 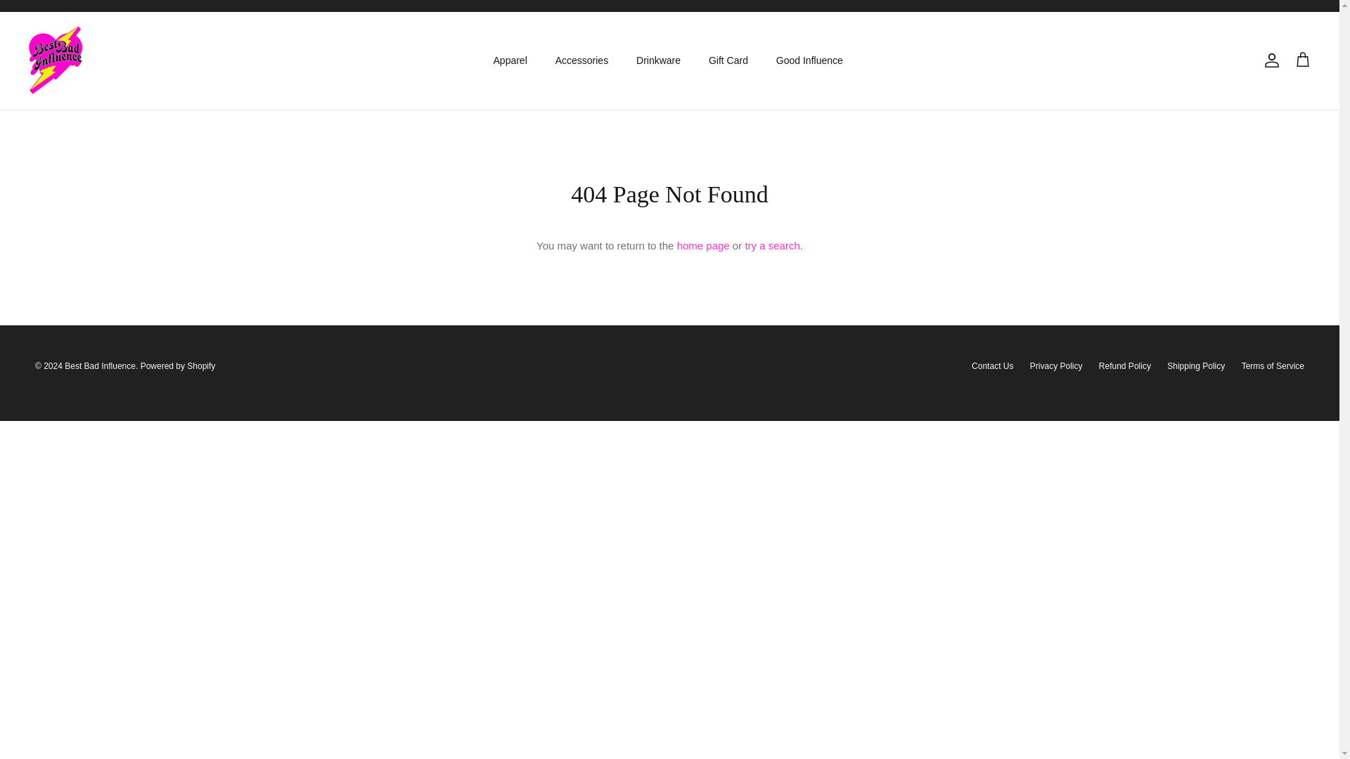 What do you see at coordinates (581, 60) in the screenshot?
I see `Accessories` at bounding box center [581, 60].